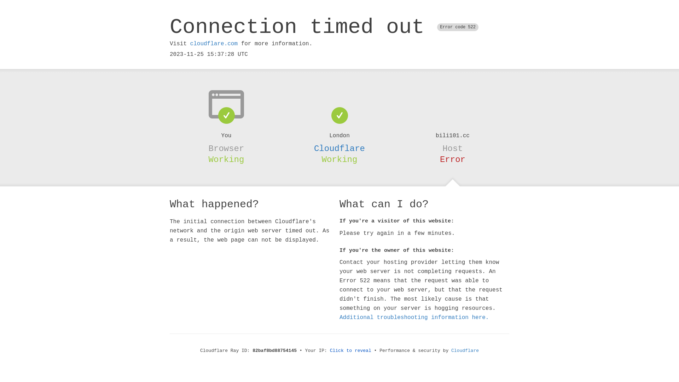  Describe the element at coordinates (465, 351) in the screenshot. I see `Cloudflare` at that location.